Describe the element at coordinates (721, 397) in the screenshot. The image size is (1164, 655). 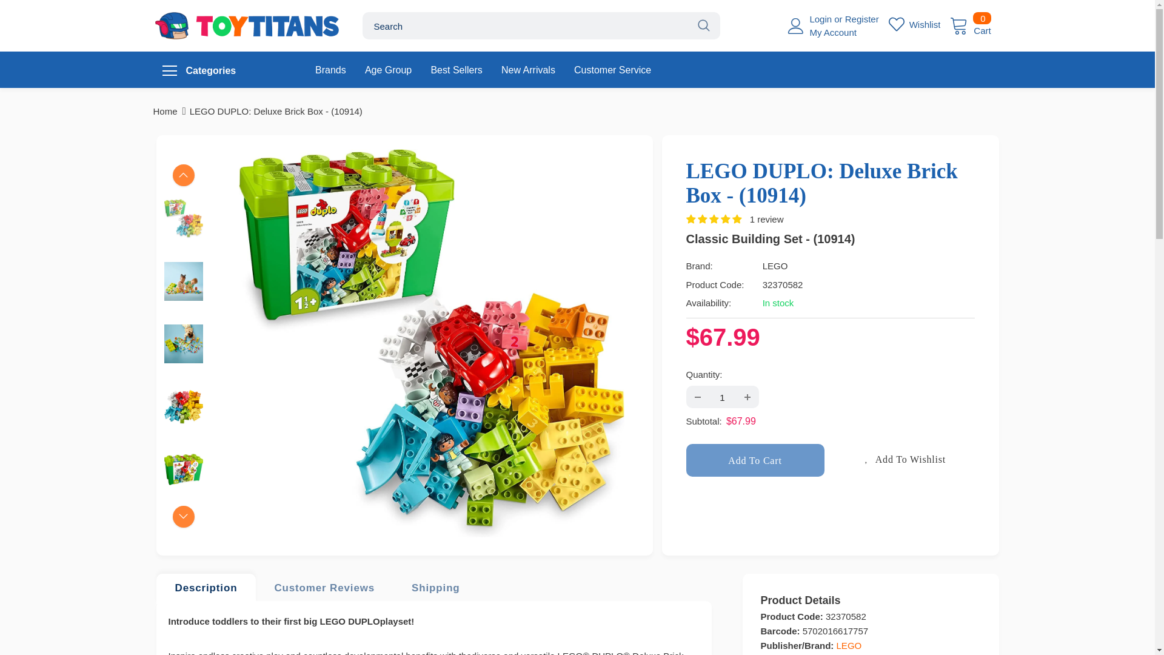
I see `1` at that location.